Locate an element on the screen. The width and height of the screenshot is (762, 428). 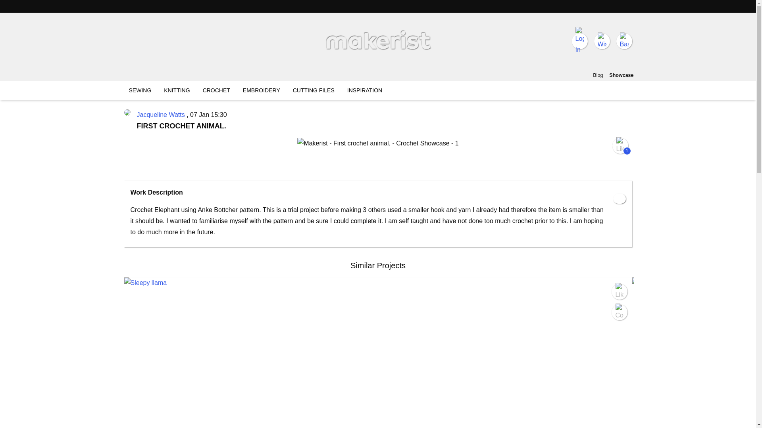
Crochet is located at coordinates (216, 90).